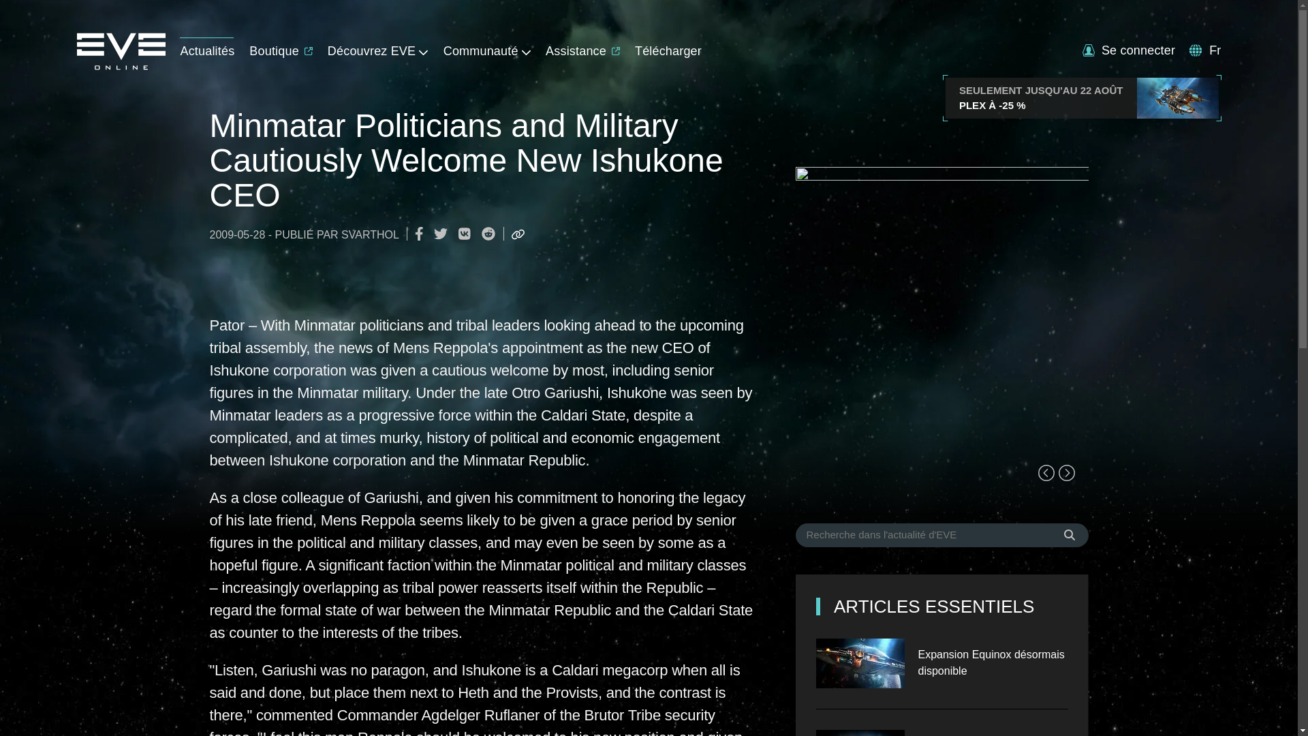  I want to click on Se connecter, so click(1128, 50).